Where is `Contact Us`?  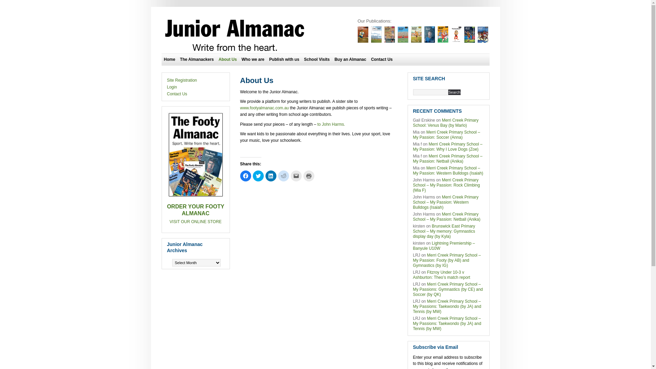 Contact Us is located at coordinates (177, 94).